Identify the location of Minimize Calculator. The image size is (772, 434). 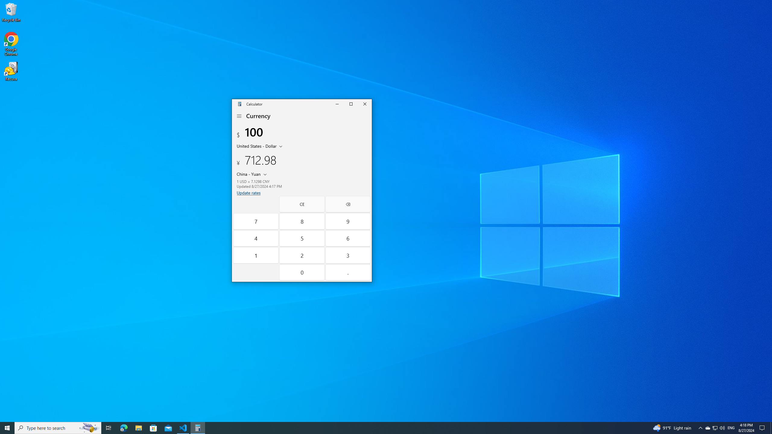
(302, 238).